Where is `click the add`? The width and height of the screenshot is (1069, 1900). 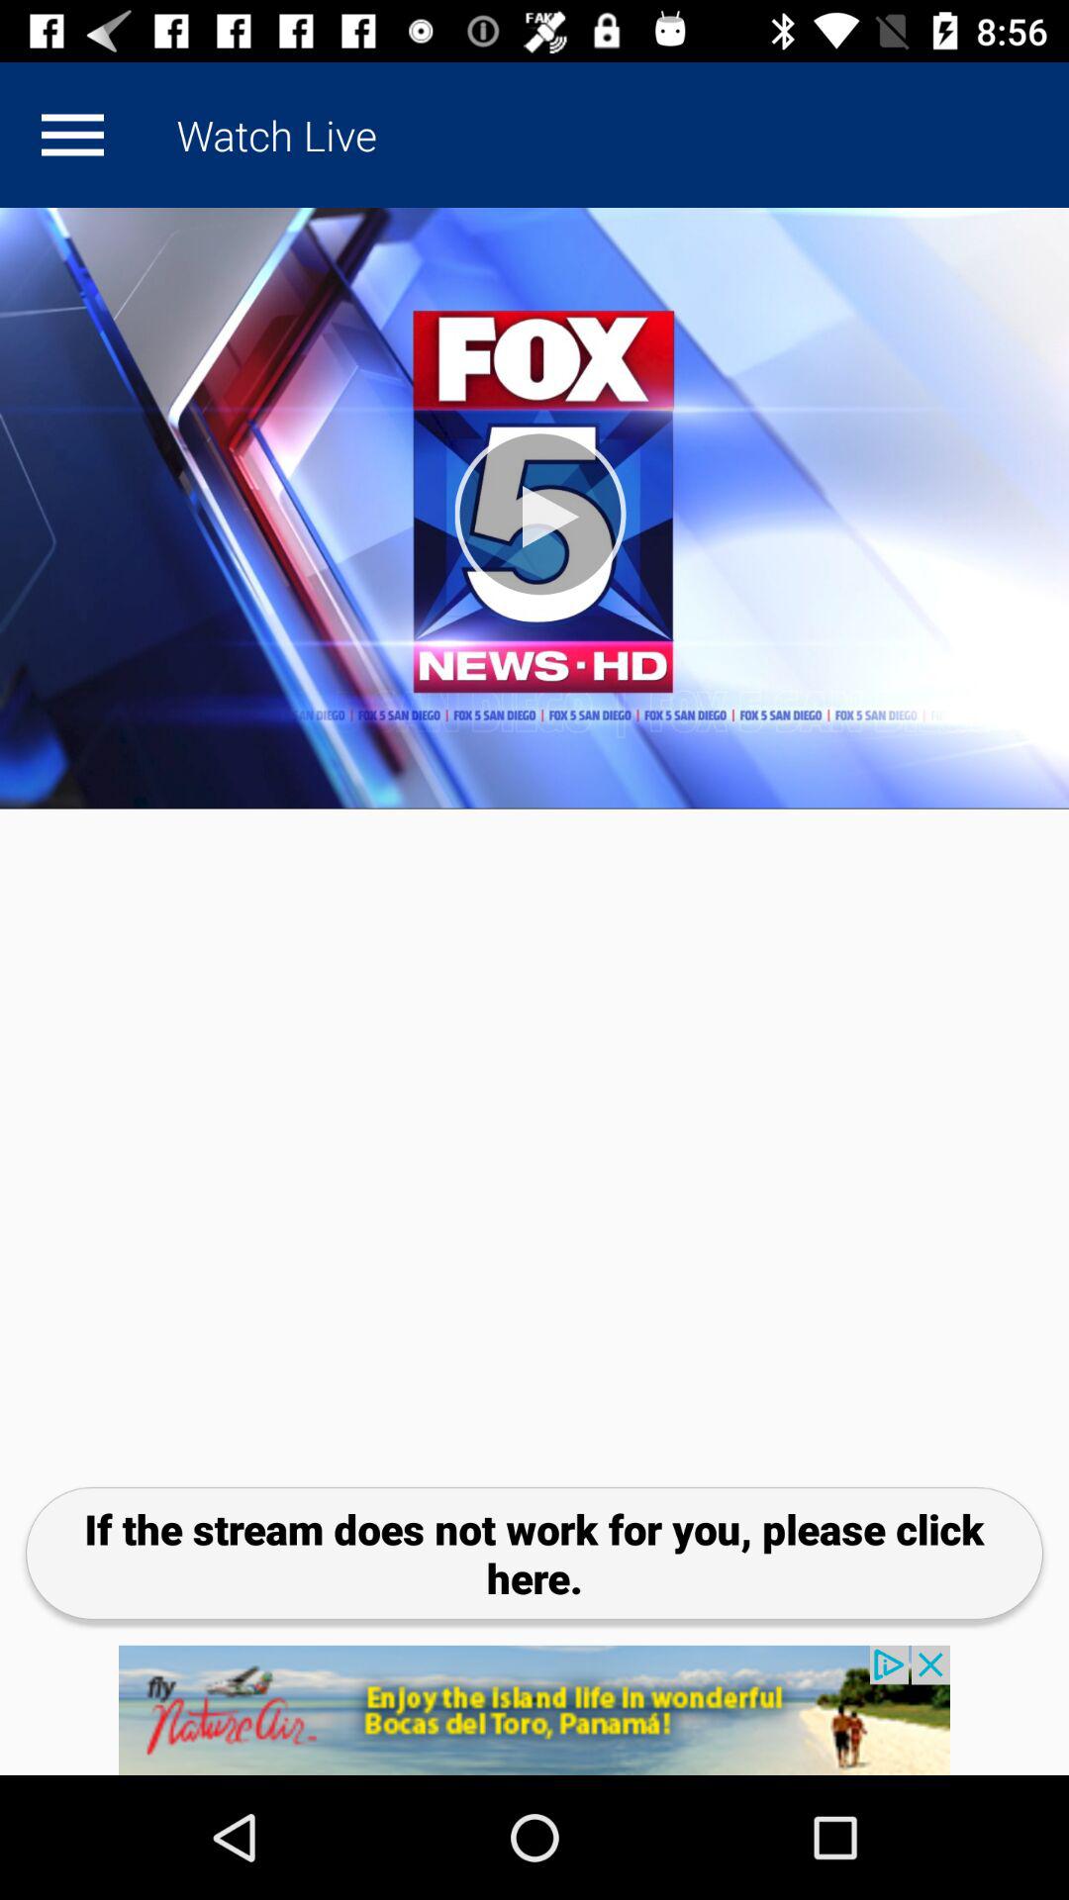 click the add is located at coordinates (534, 1710).